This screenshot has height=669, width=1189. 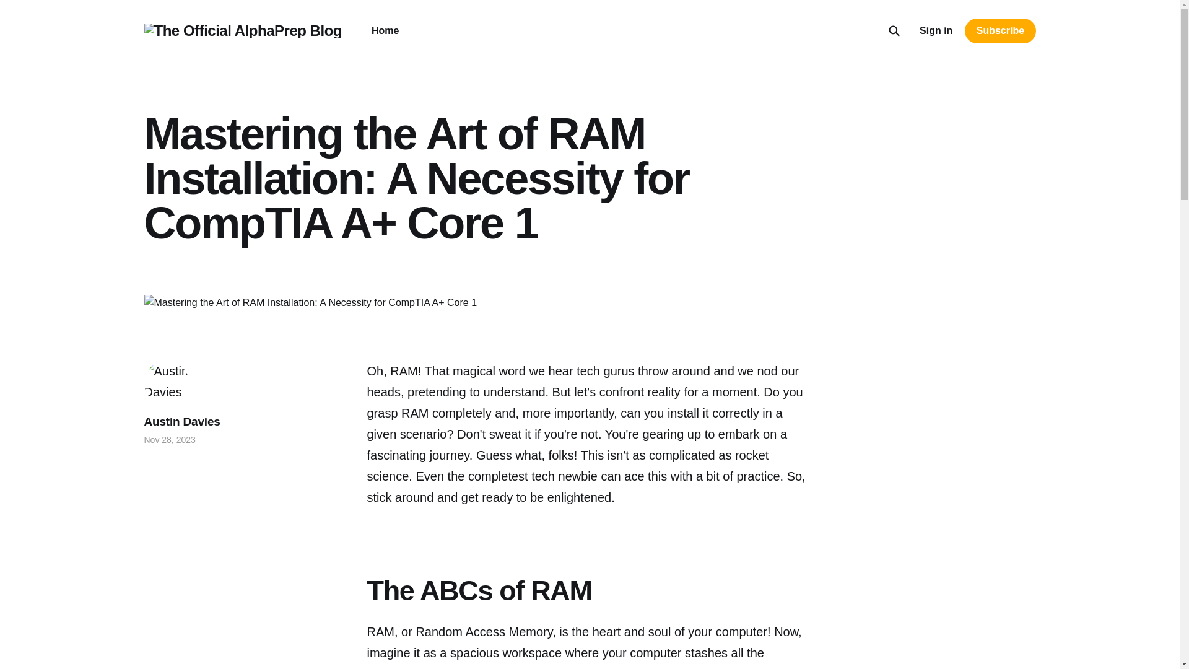 I want to click on Subscribe, so click(x=1000, y=31).